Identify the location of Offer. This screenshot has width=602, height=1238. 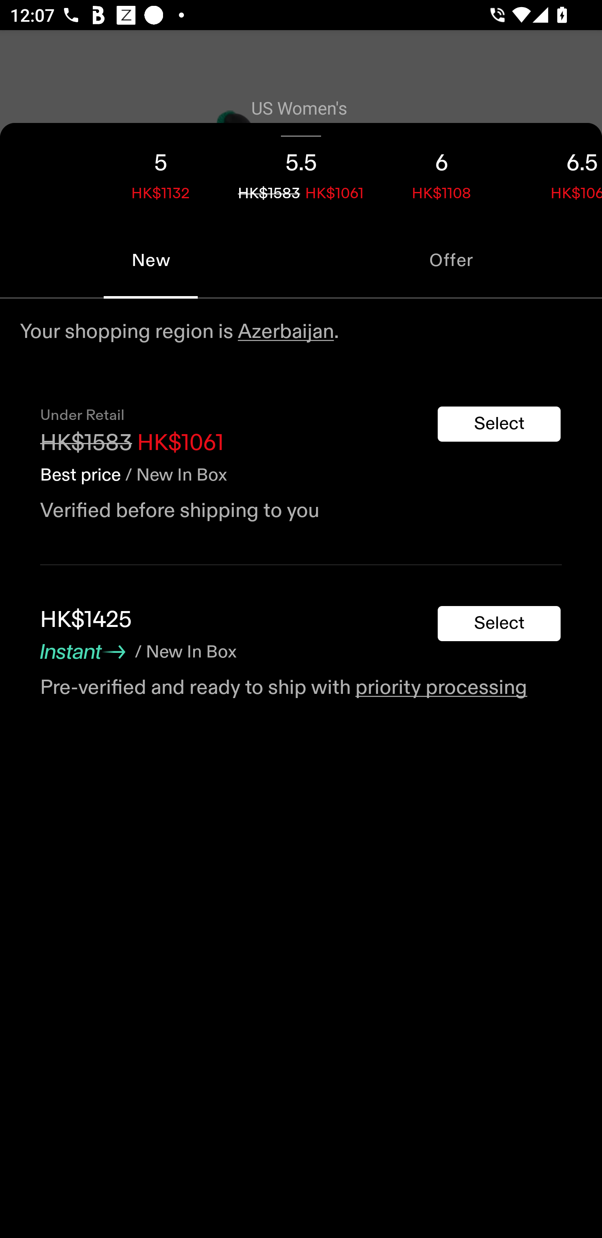
(451, 260).